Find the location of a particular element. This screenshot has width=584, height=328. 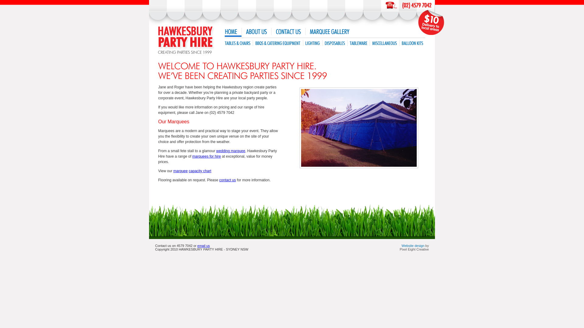

wedding marquee is located at coordinates (231, 151).